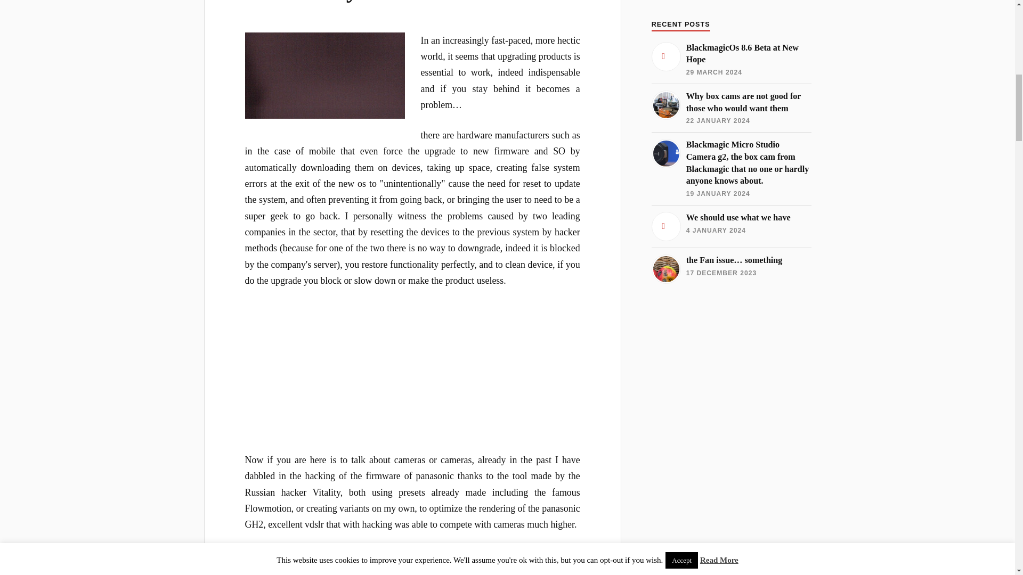 The height and width of the screenshot is (575, 1023). I want to click on Advertisement, so click(412, 377).